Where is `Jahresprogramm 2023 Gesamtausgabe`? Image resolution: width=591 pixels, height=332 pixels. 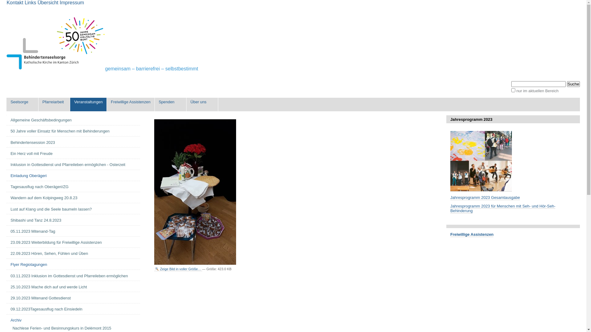 Jahresprogramm 2023 Gesamtausgabe is located at coordinates (485, 197).